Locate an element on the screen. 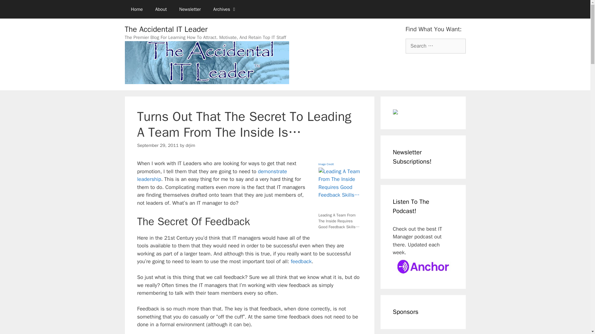  Search for: is located at coordinates (435, 46).